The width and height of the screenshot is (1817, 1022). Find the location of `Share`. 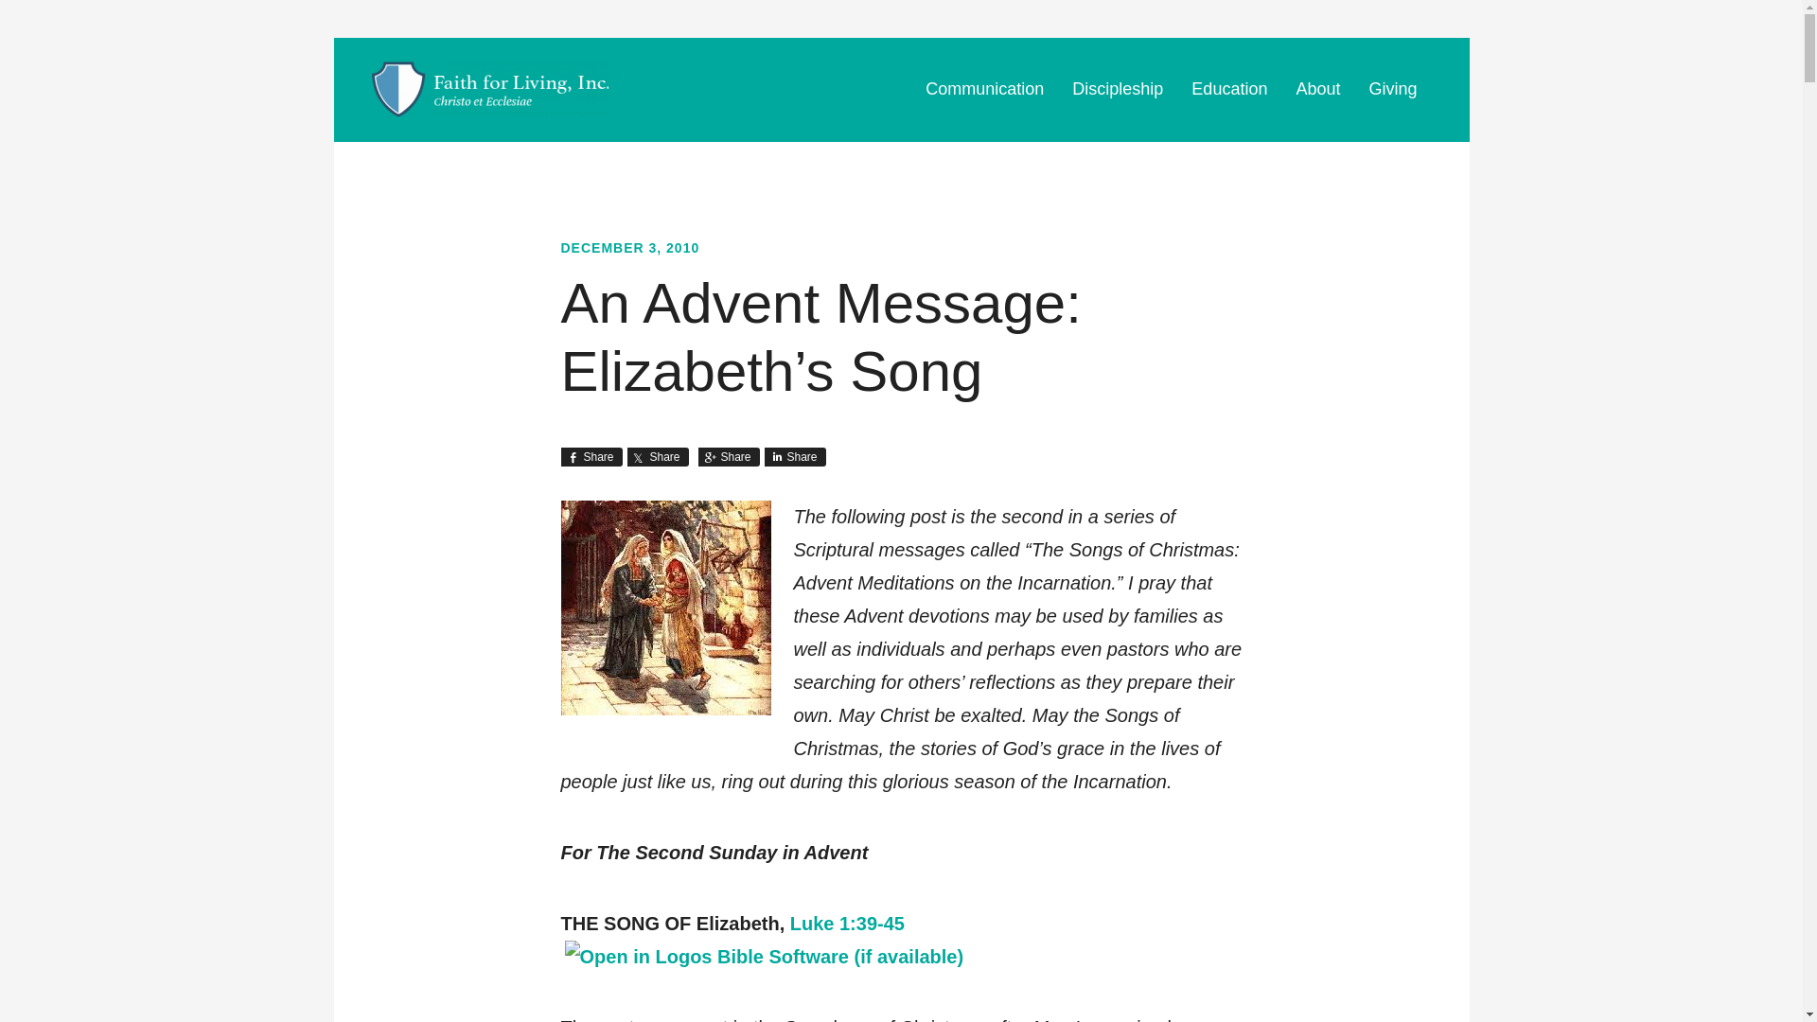

Share is located at coordinates (657, 456).